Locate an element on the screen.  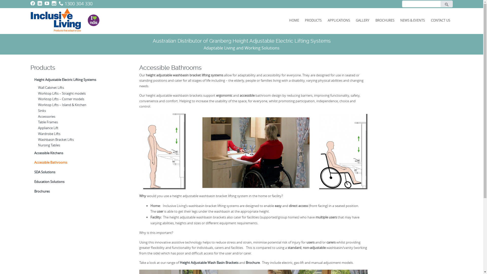
SDA Solutions is located at coordinates (79, 172).